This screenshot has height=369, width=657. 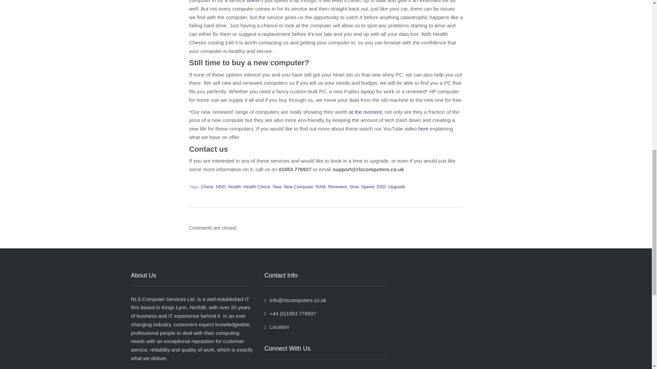 I want to click on Check, so click(x=207, y=187).